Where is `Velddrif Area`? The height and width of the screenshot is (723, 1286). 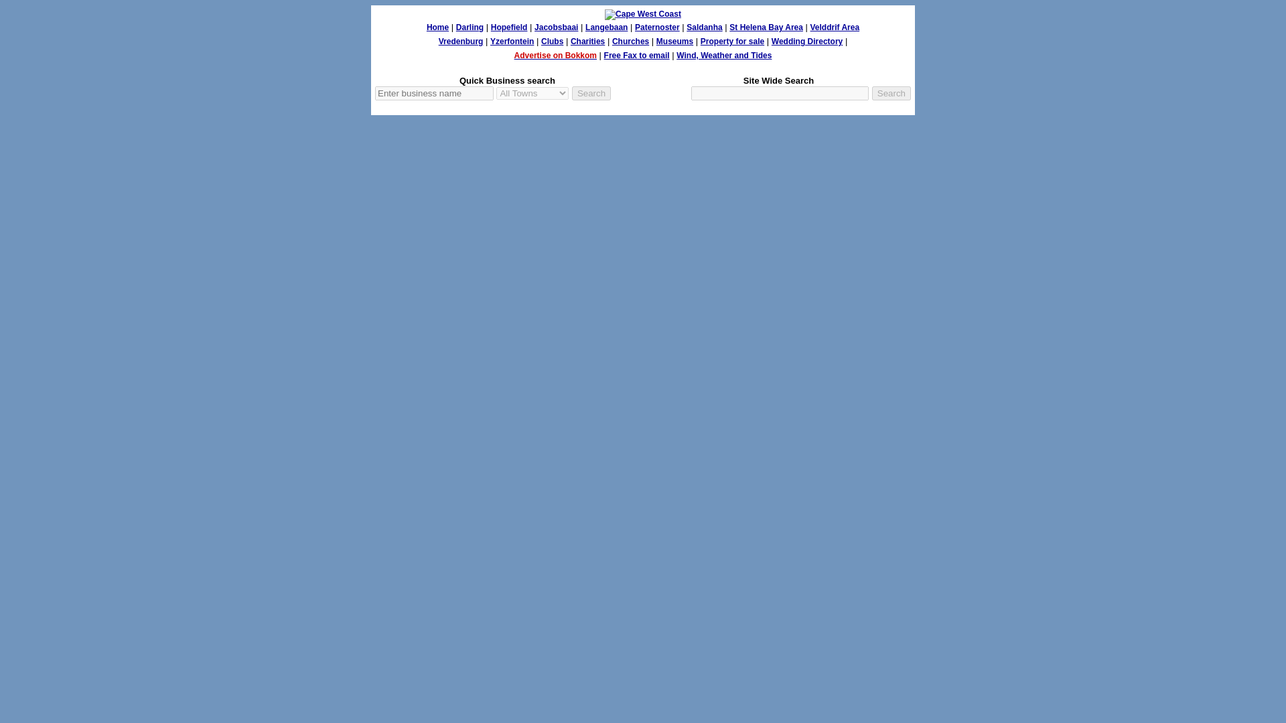 Velddrif Area is located at coordinates (835, 27).